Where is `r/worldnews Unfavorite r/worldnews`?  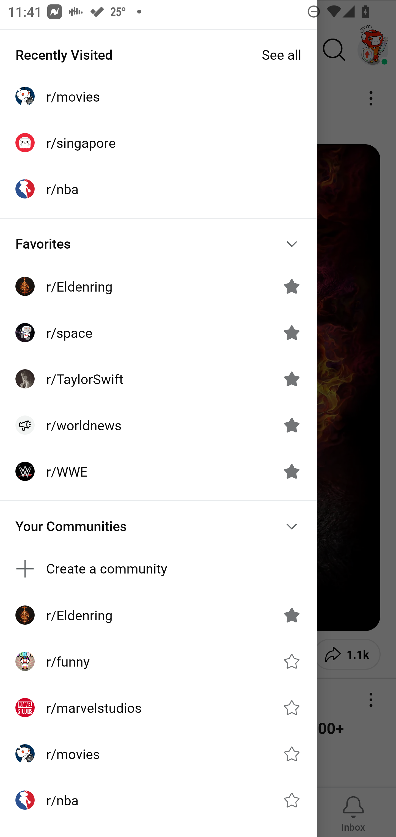 r/worldnews Unfavorite r/worldnews is located at coordinates (158, 425).